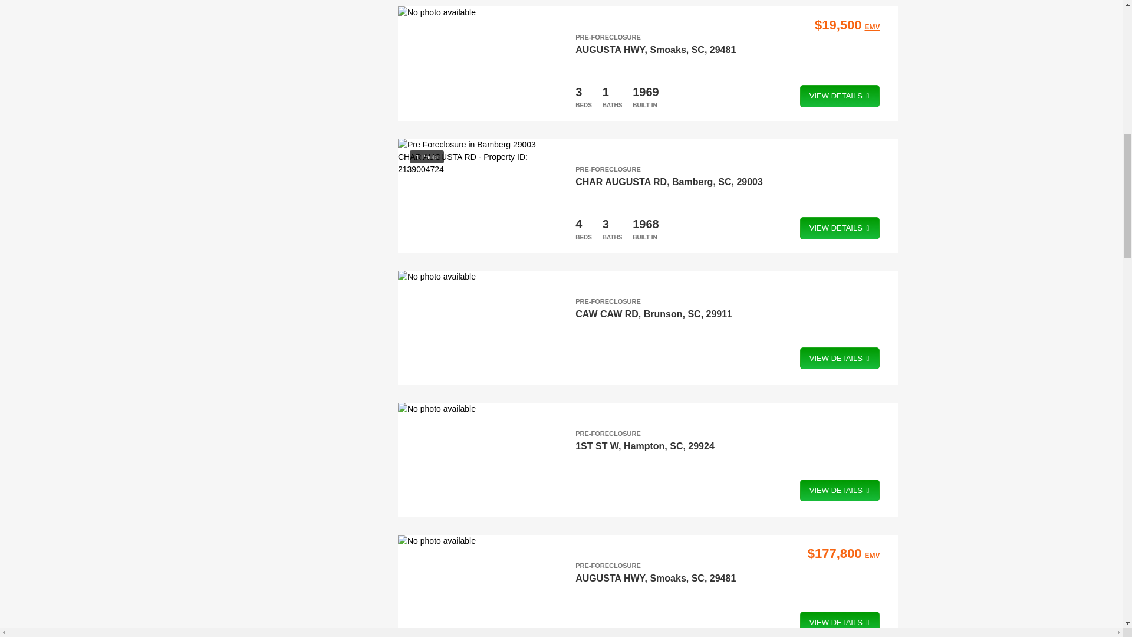 The image size is (1132, 637). What do you see at coordinates (606, 314) in the screenshot?
I see `CAW CAW RD` at bounding box center [606, 314].